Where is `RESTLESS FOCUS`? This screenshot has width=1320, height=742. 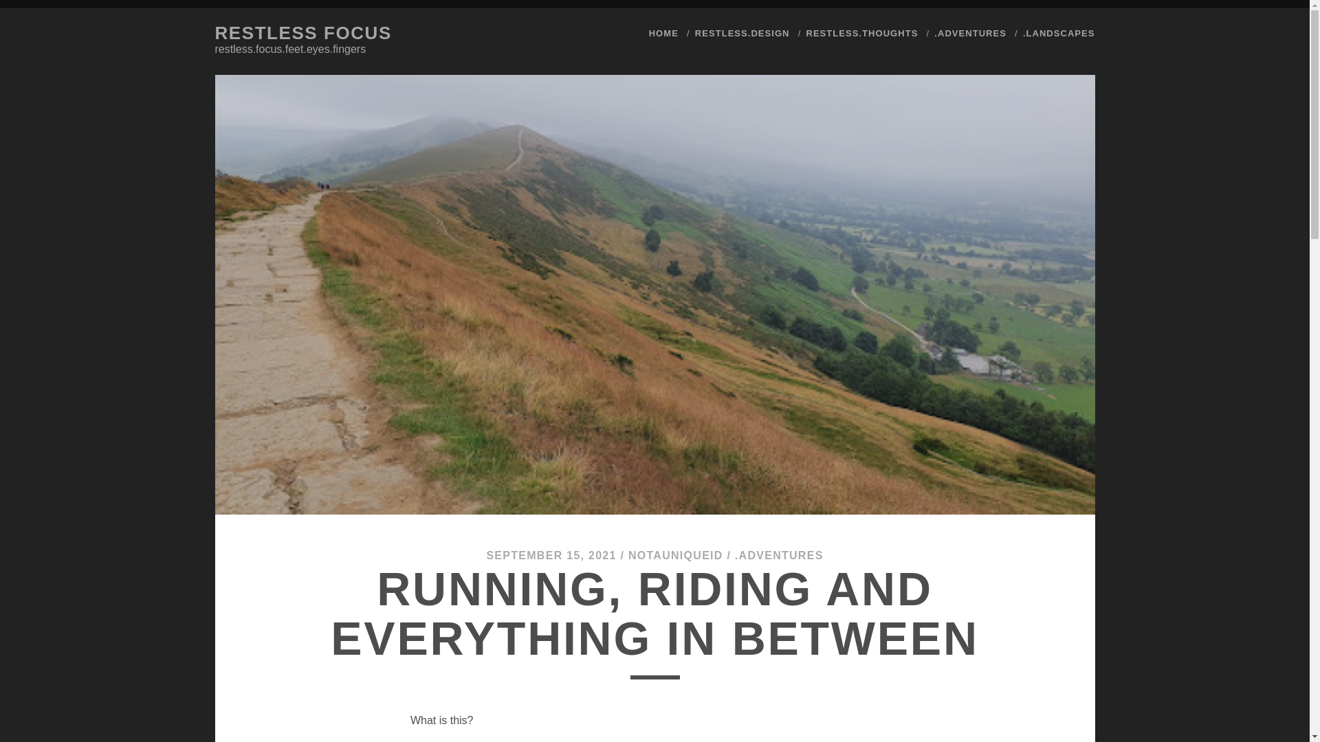
RESTLESS FOCUS is located at coordinates (302, 33).